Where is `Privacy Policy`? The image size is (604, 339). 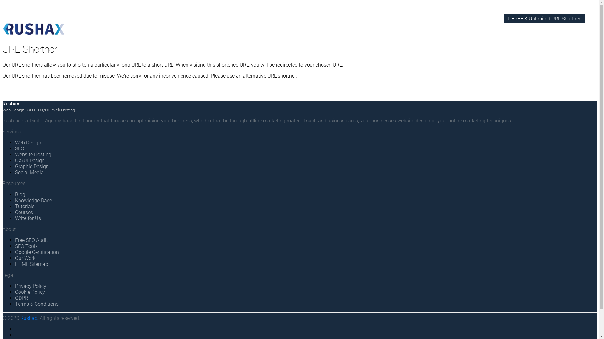 Privacy Policy is located at coordinates (31, 286).